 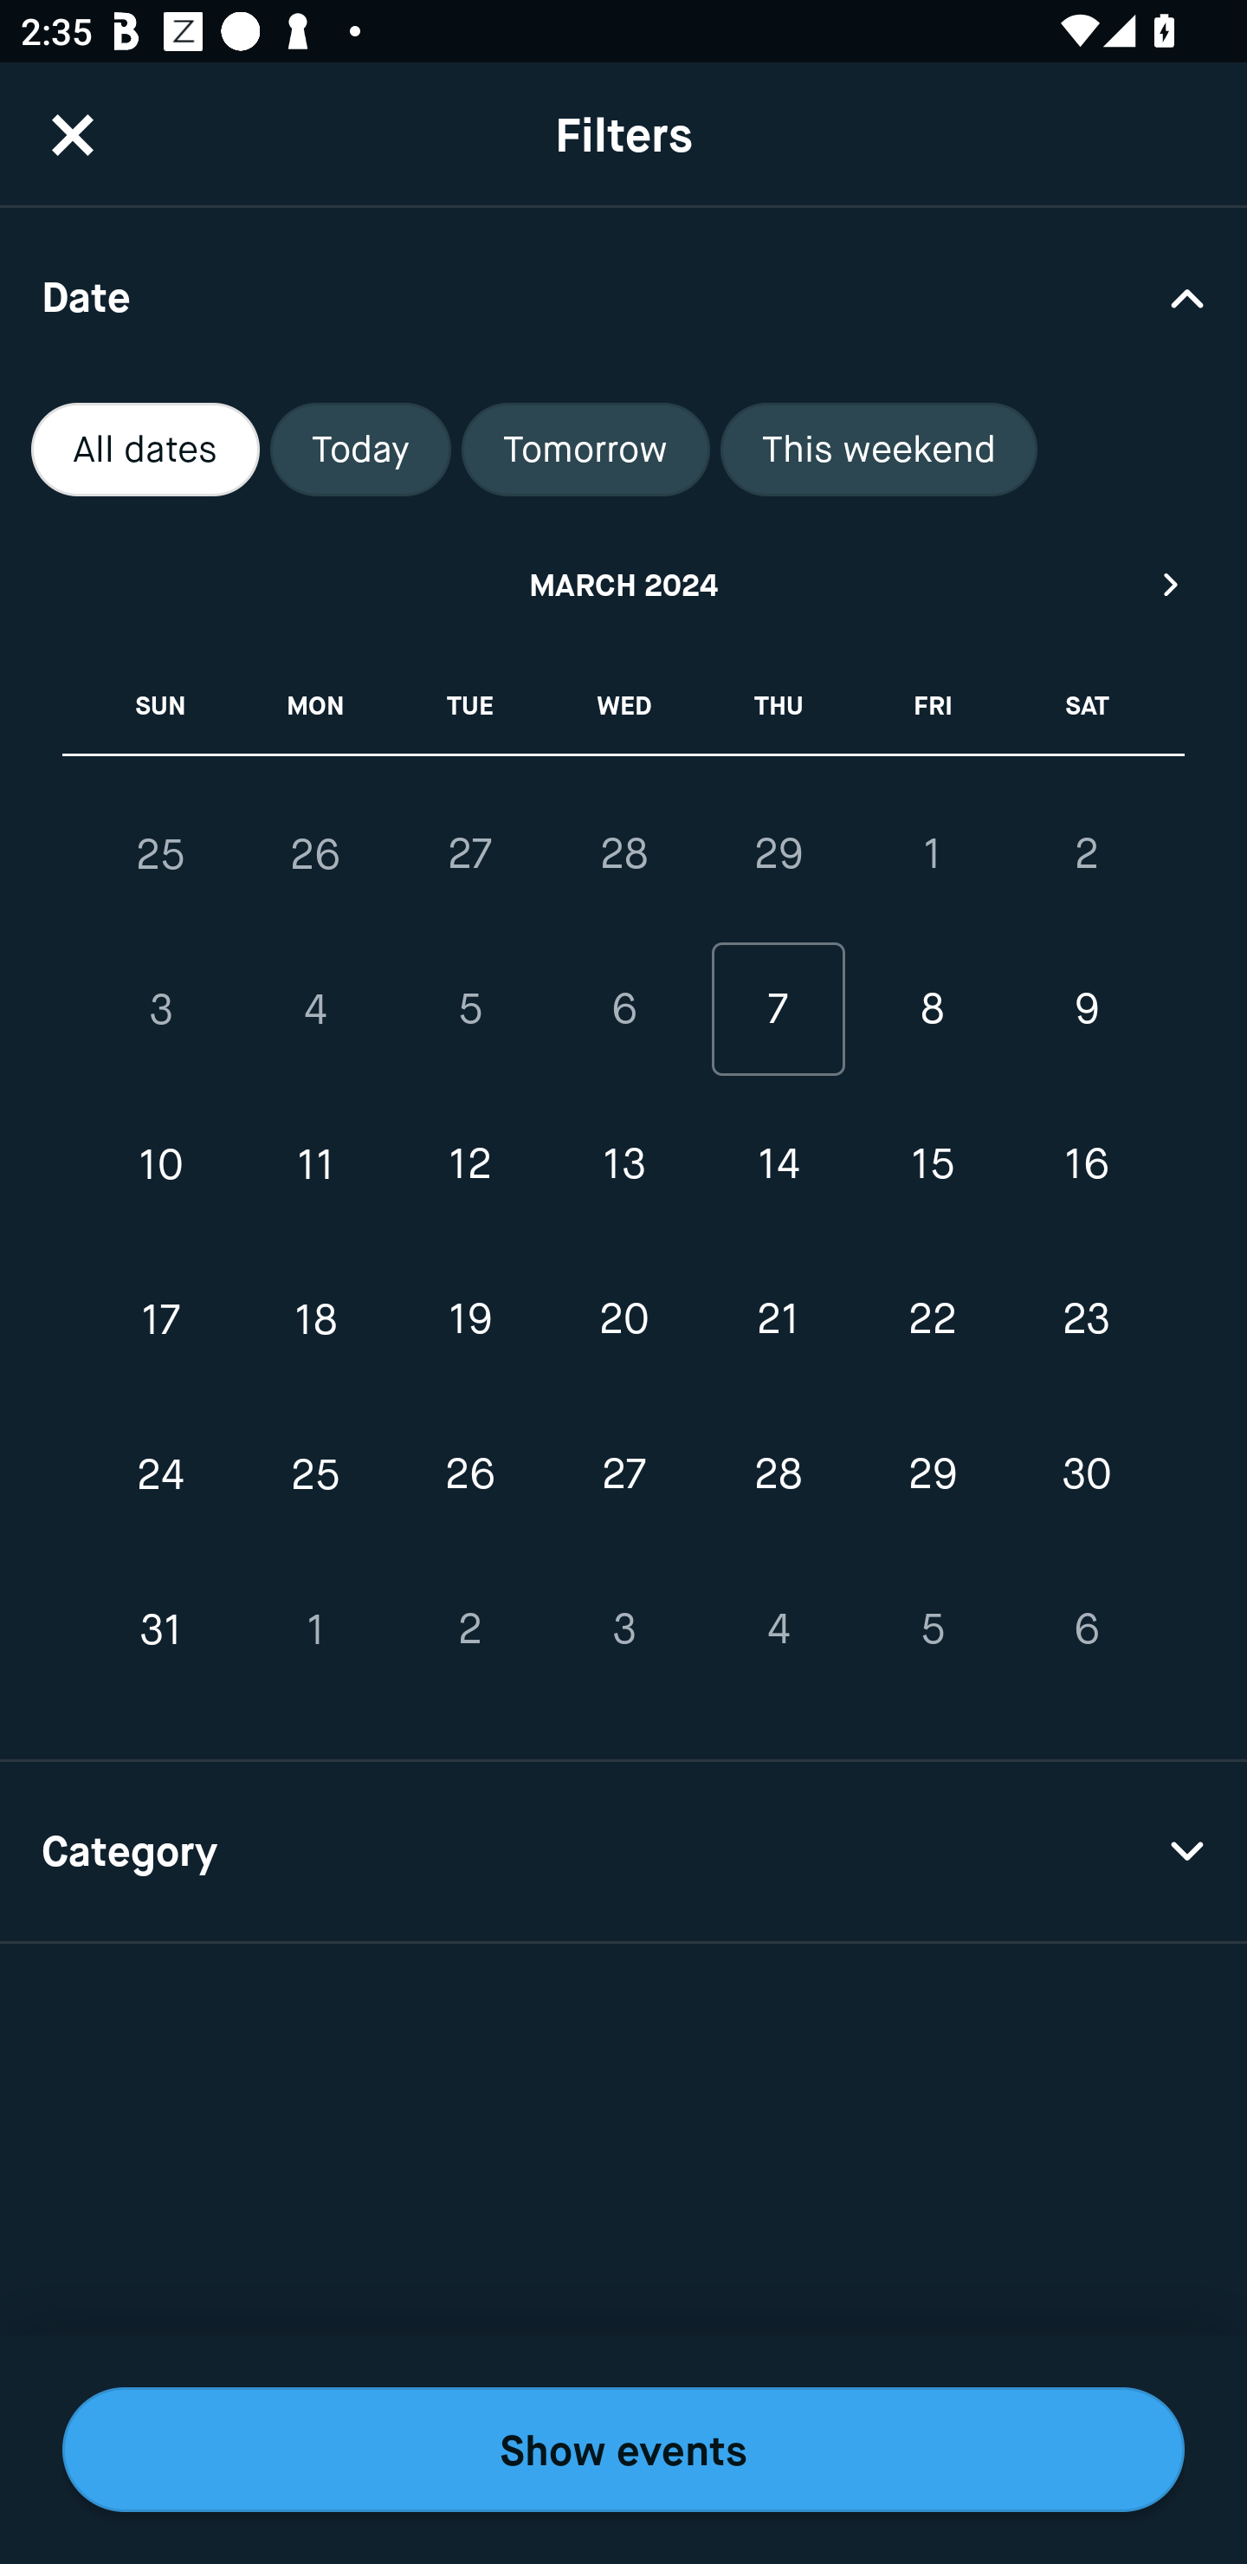 What do you see at coordinates (932, 1318) in the screenshot?
I see `22` at bounding box center [932, 1318].